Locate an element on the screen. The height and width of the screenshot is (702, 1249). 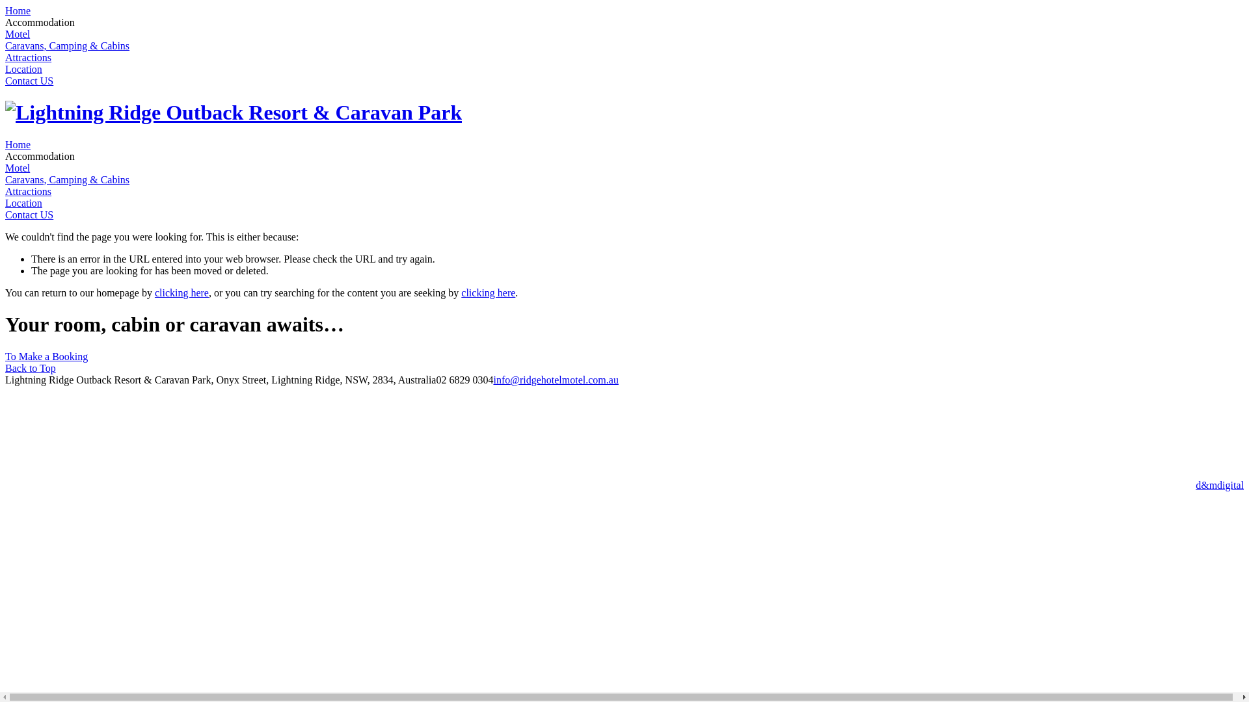
Motel is located at coordinates (18, 34).